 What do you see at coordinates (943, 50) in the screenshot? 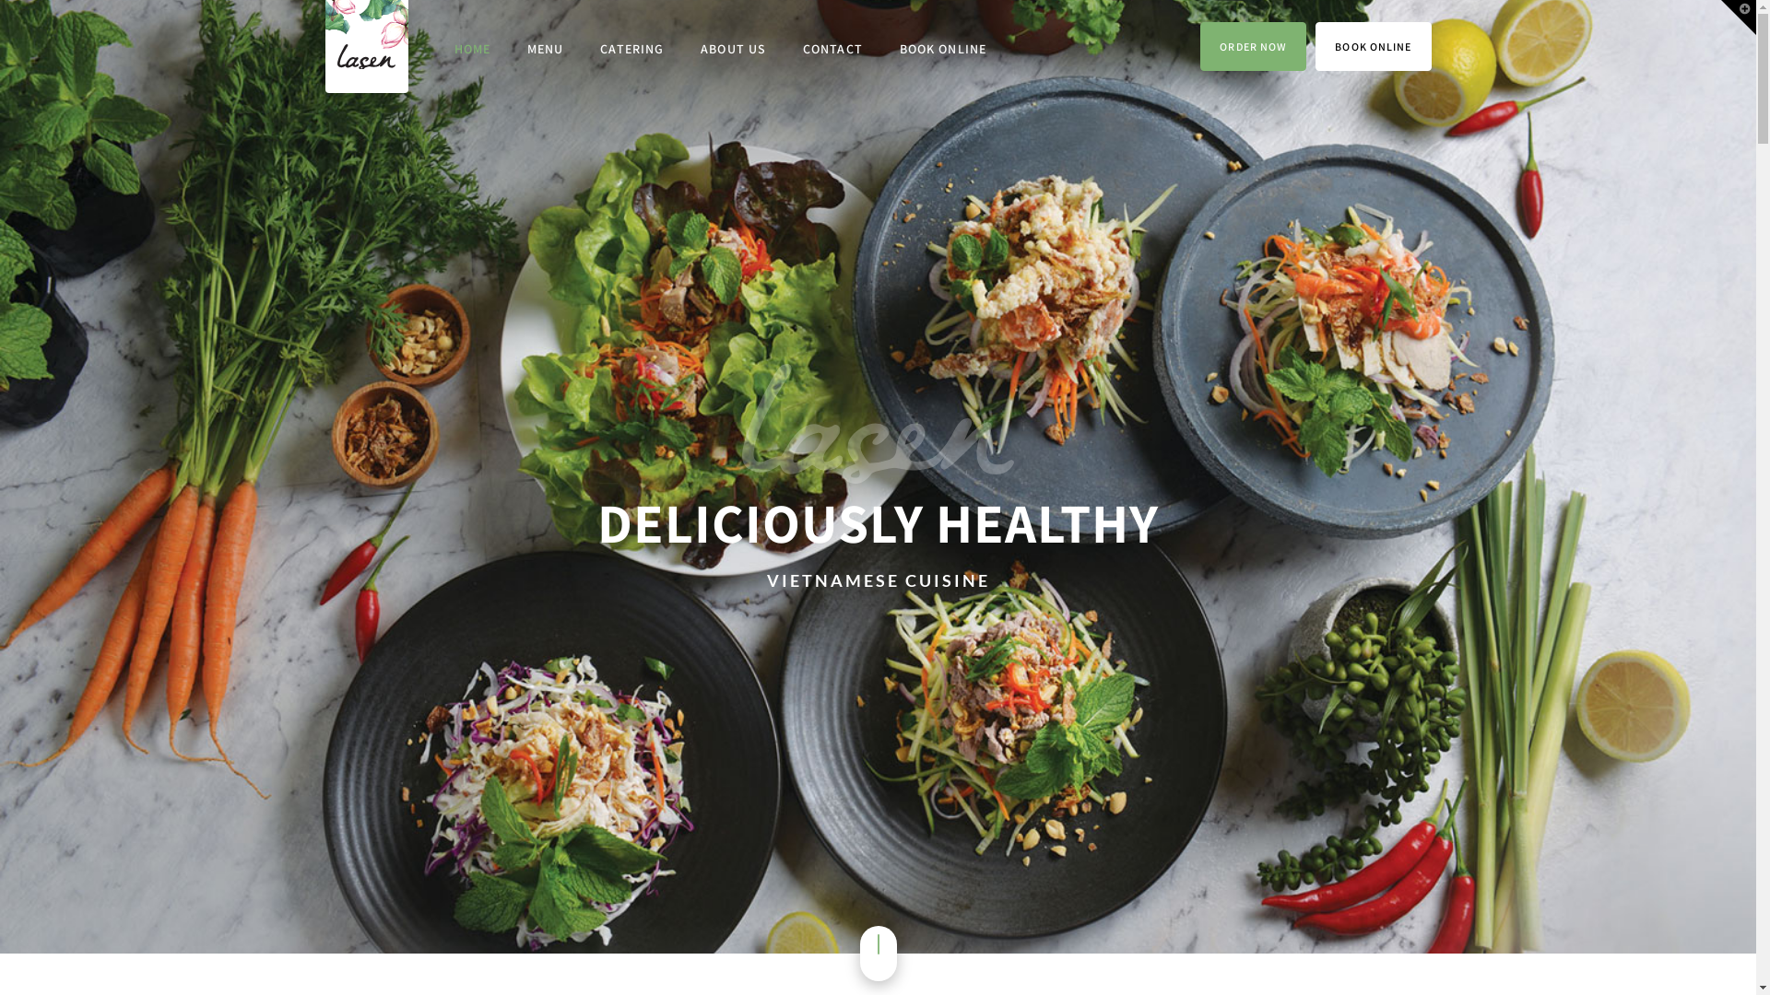
I see `BOOK ONLINE` at bounding box center [943, 50].